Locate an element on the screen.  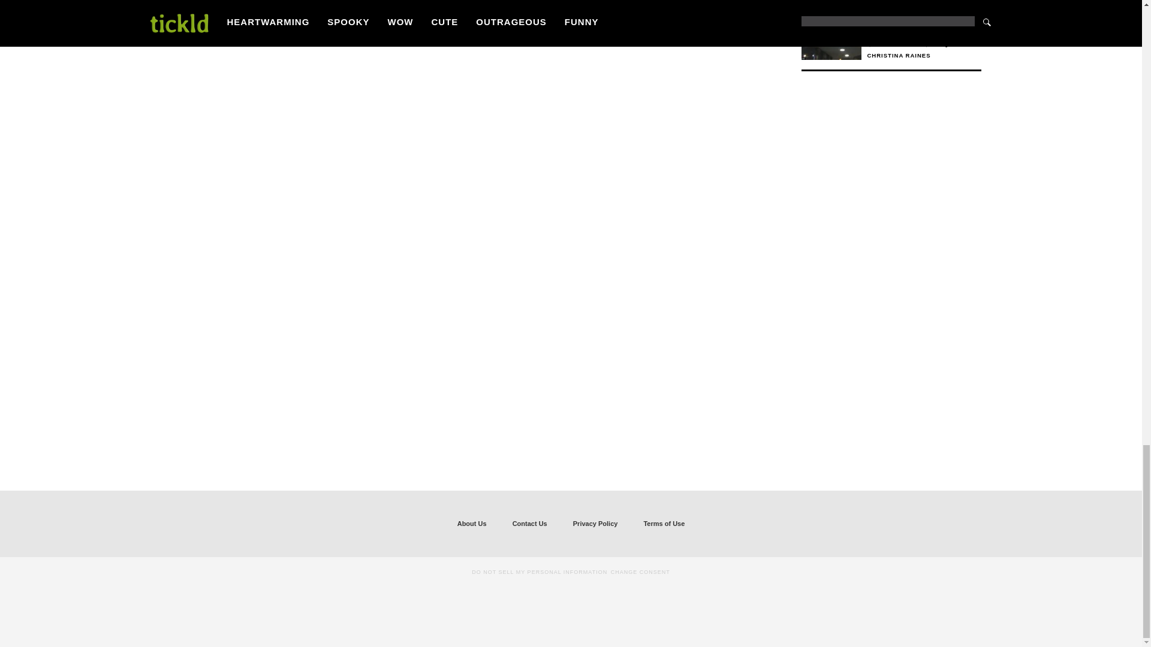
Privacy Policy is located at coordinates (595, 524).